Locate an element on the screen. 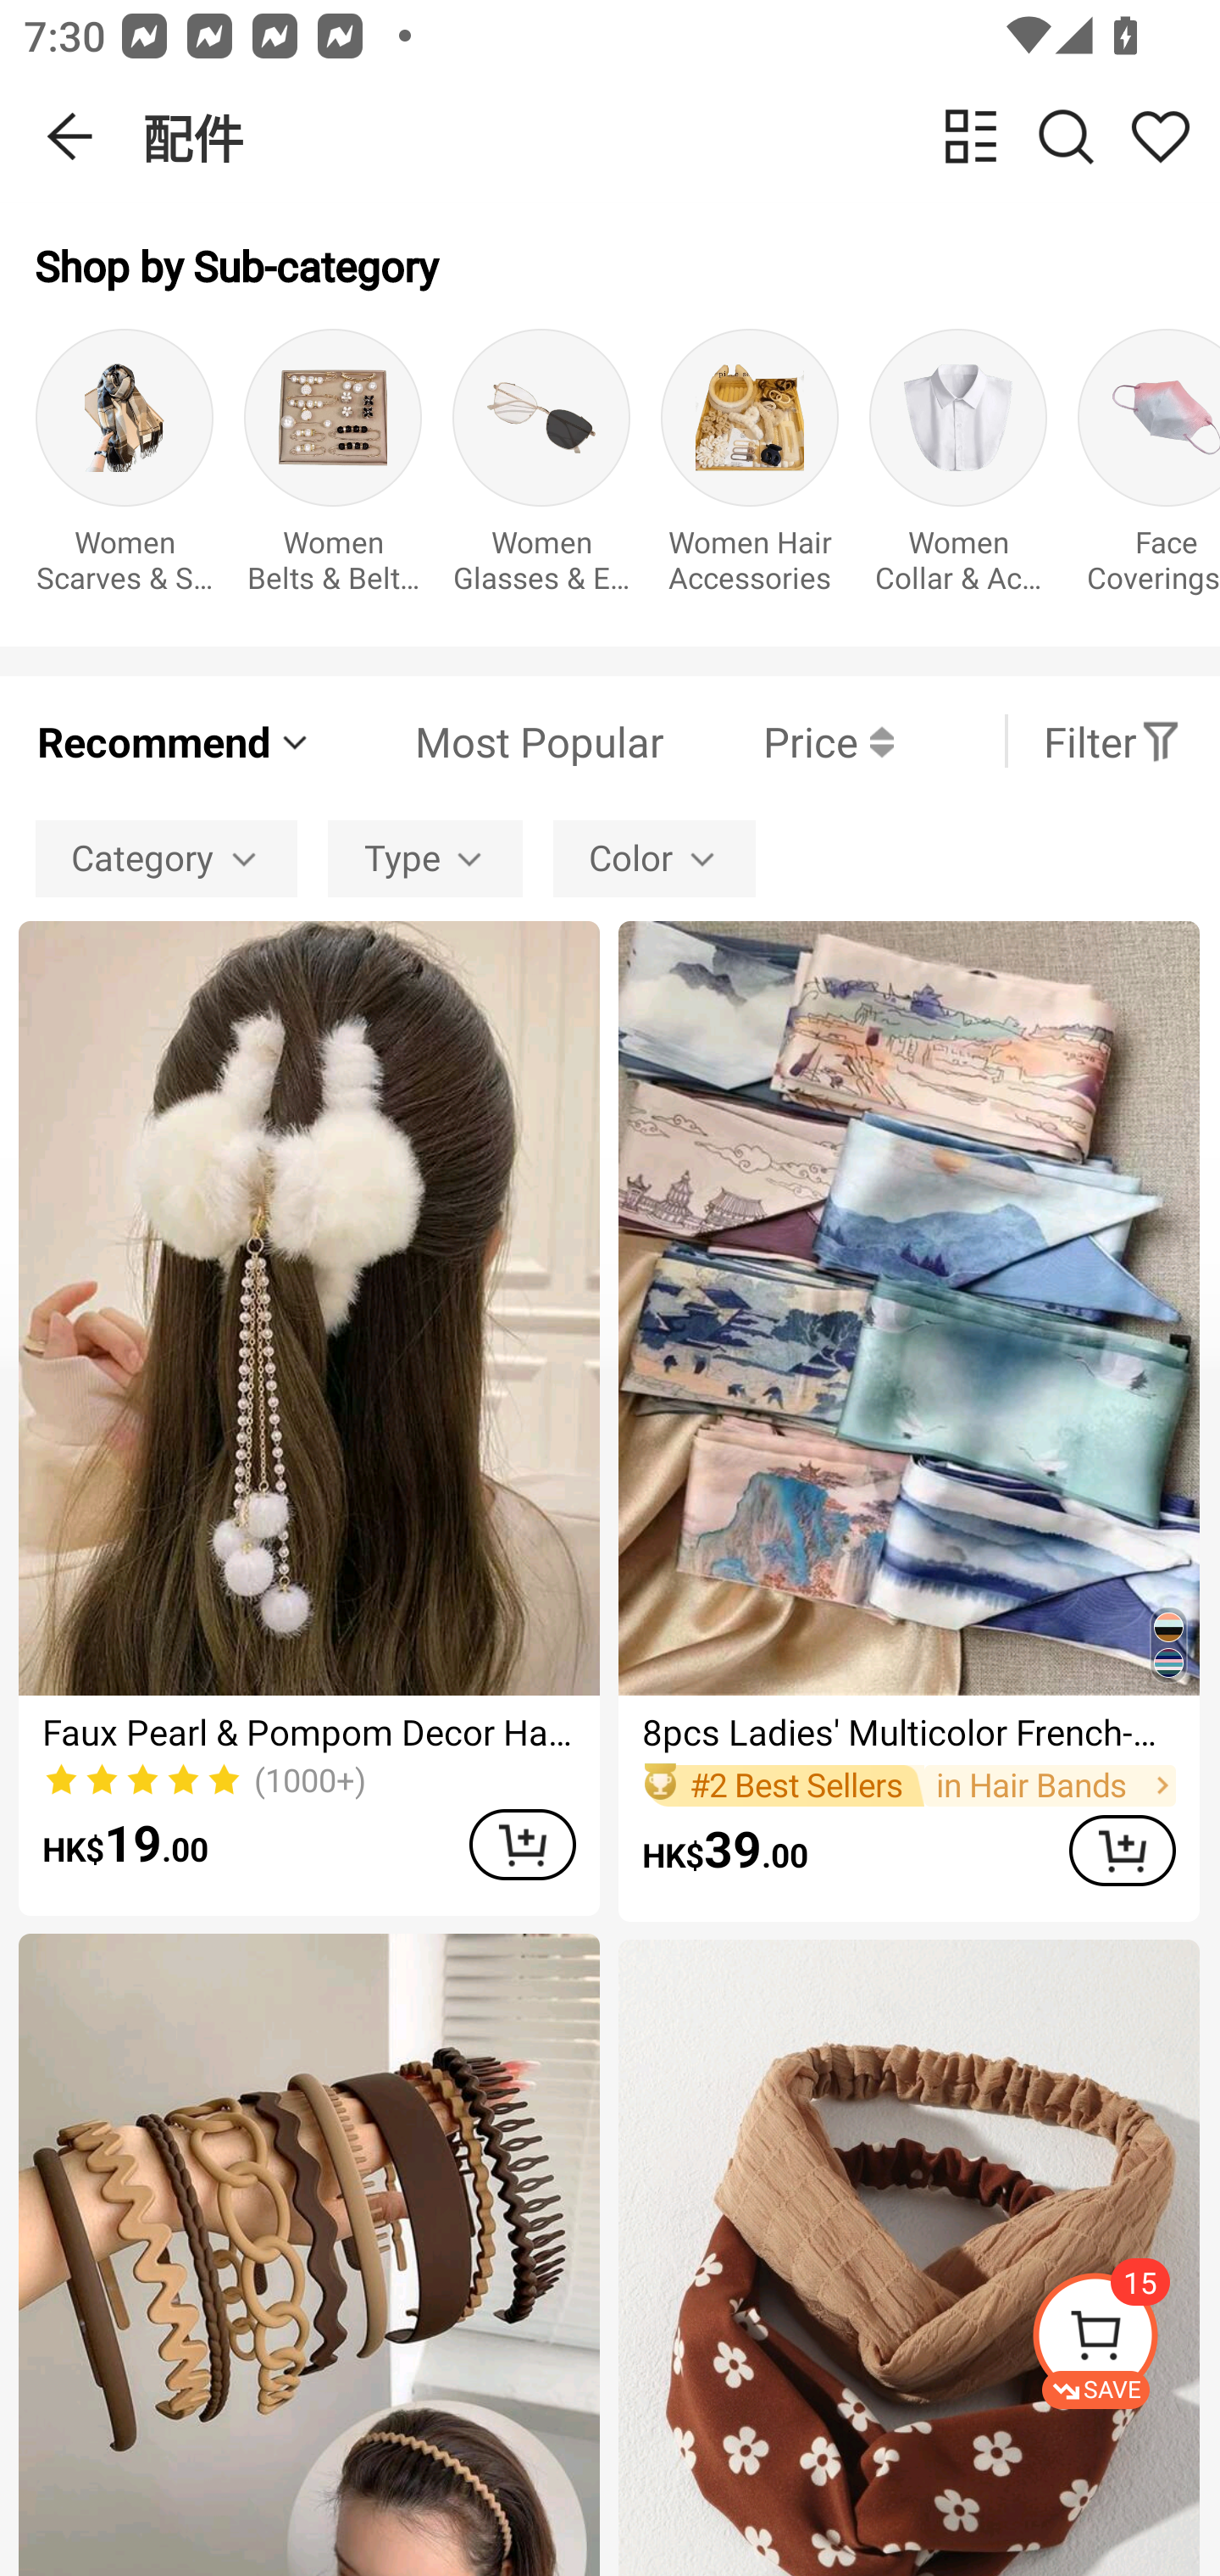  change view is located at coordinates (971, 136).